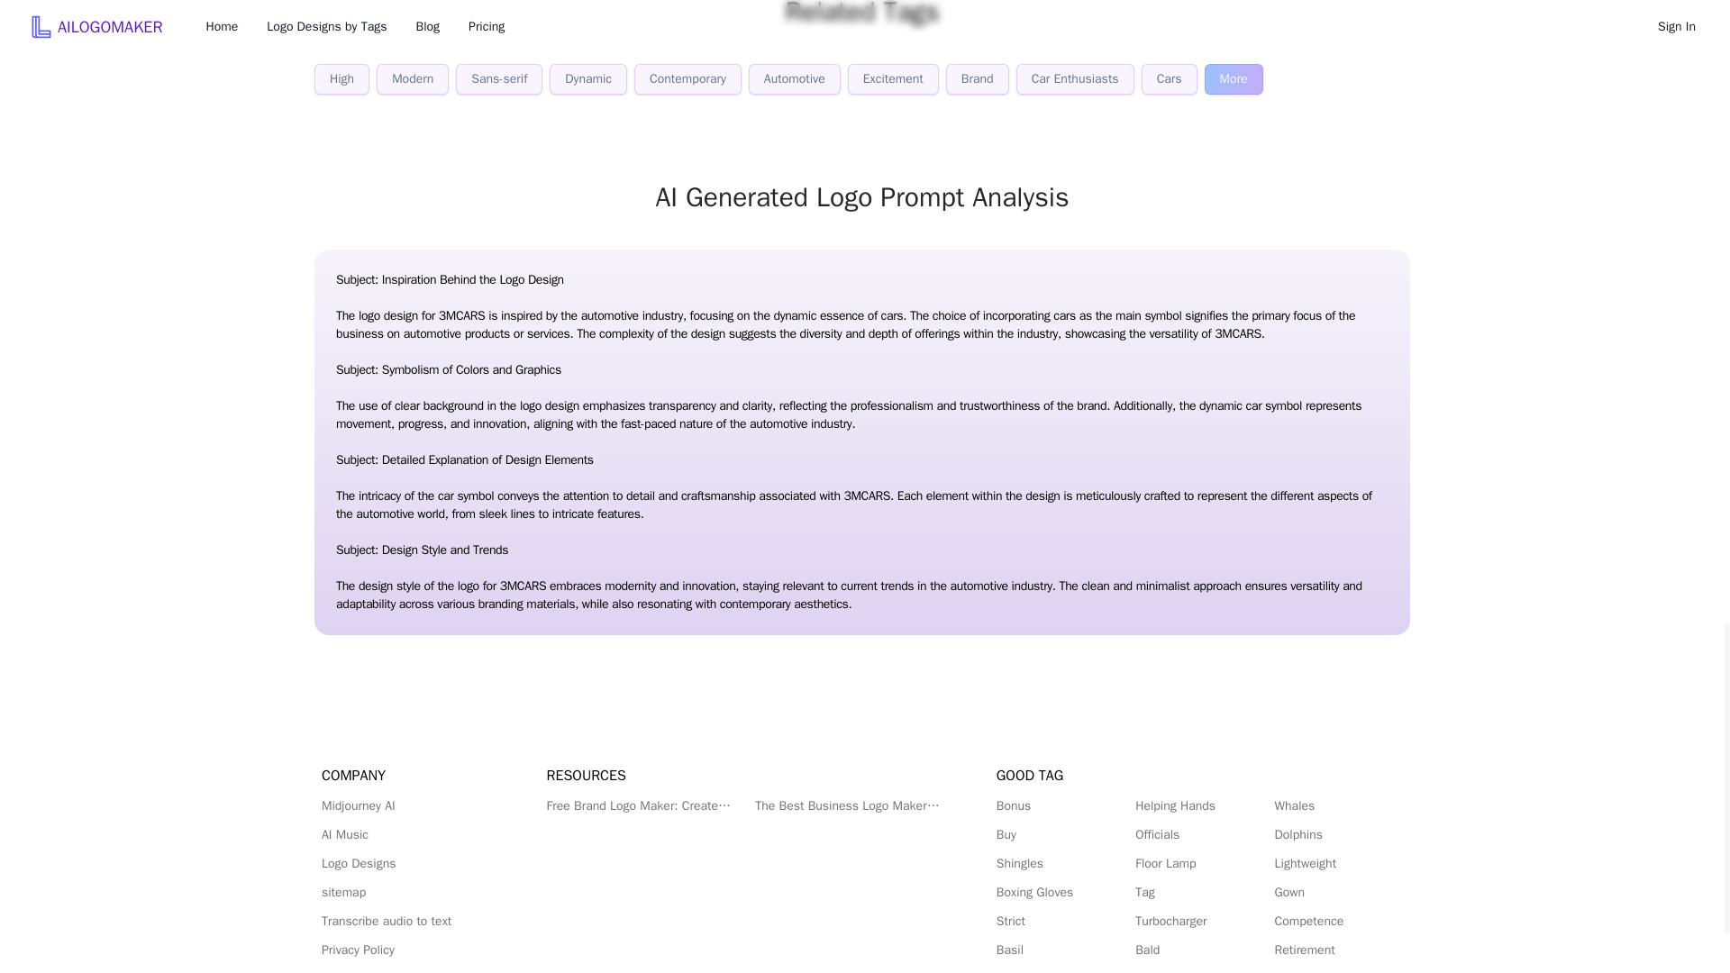 The height and width of the screenshot is (973, 1730). What do you see at coordinates (1198, 805) in the screenshot?
I see `Helping Hands` at bounding box center [1198, 805].